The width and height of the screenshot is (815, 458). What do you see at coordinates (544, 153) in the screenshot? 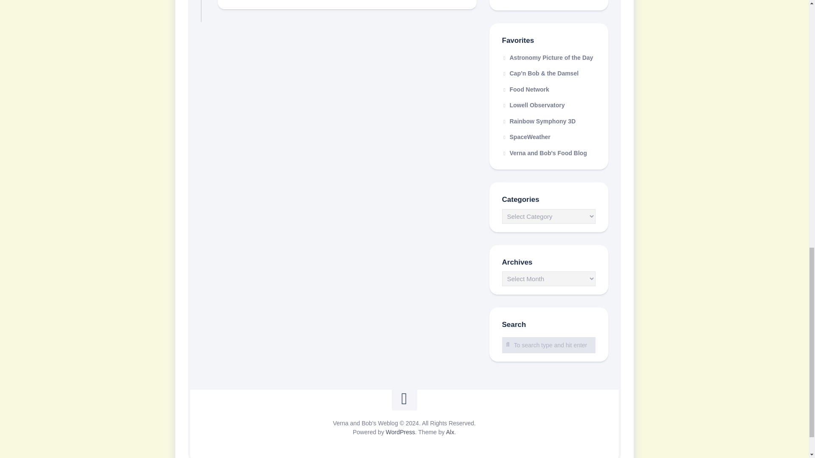
I see `Classy Cuisine` at bounding box center [544, 153].